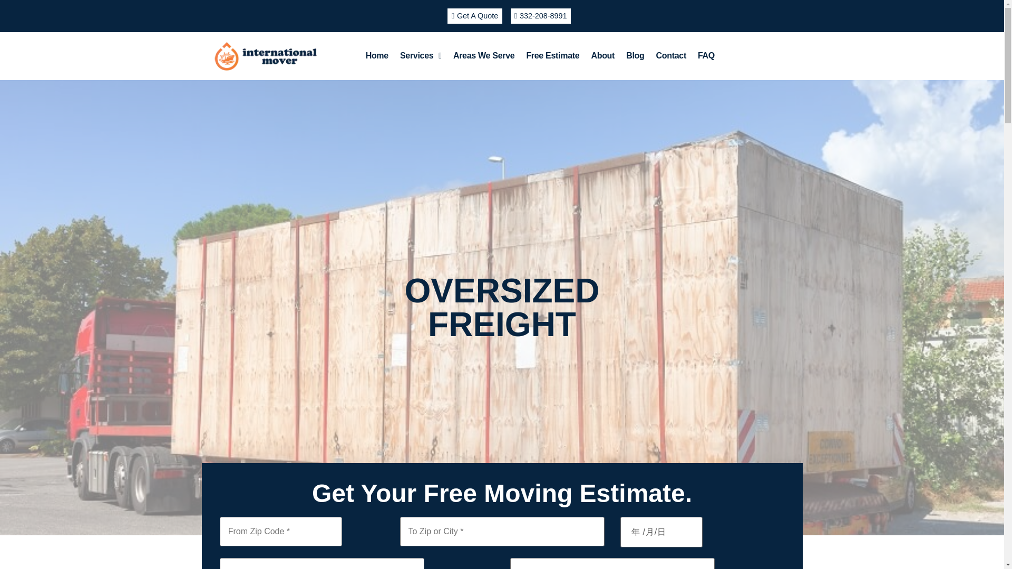 The height and width of the screenshot is (569, 1012). I want to click on Services, so click(421, 55).